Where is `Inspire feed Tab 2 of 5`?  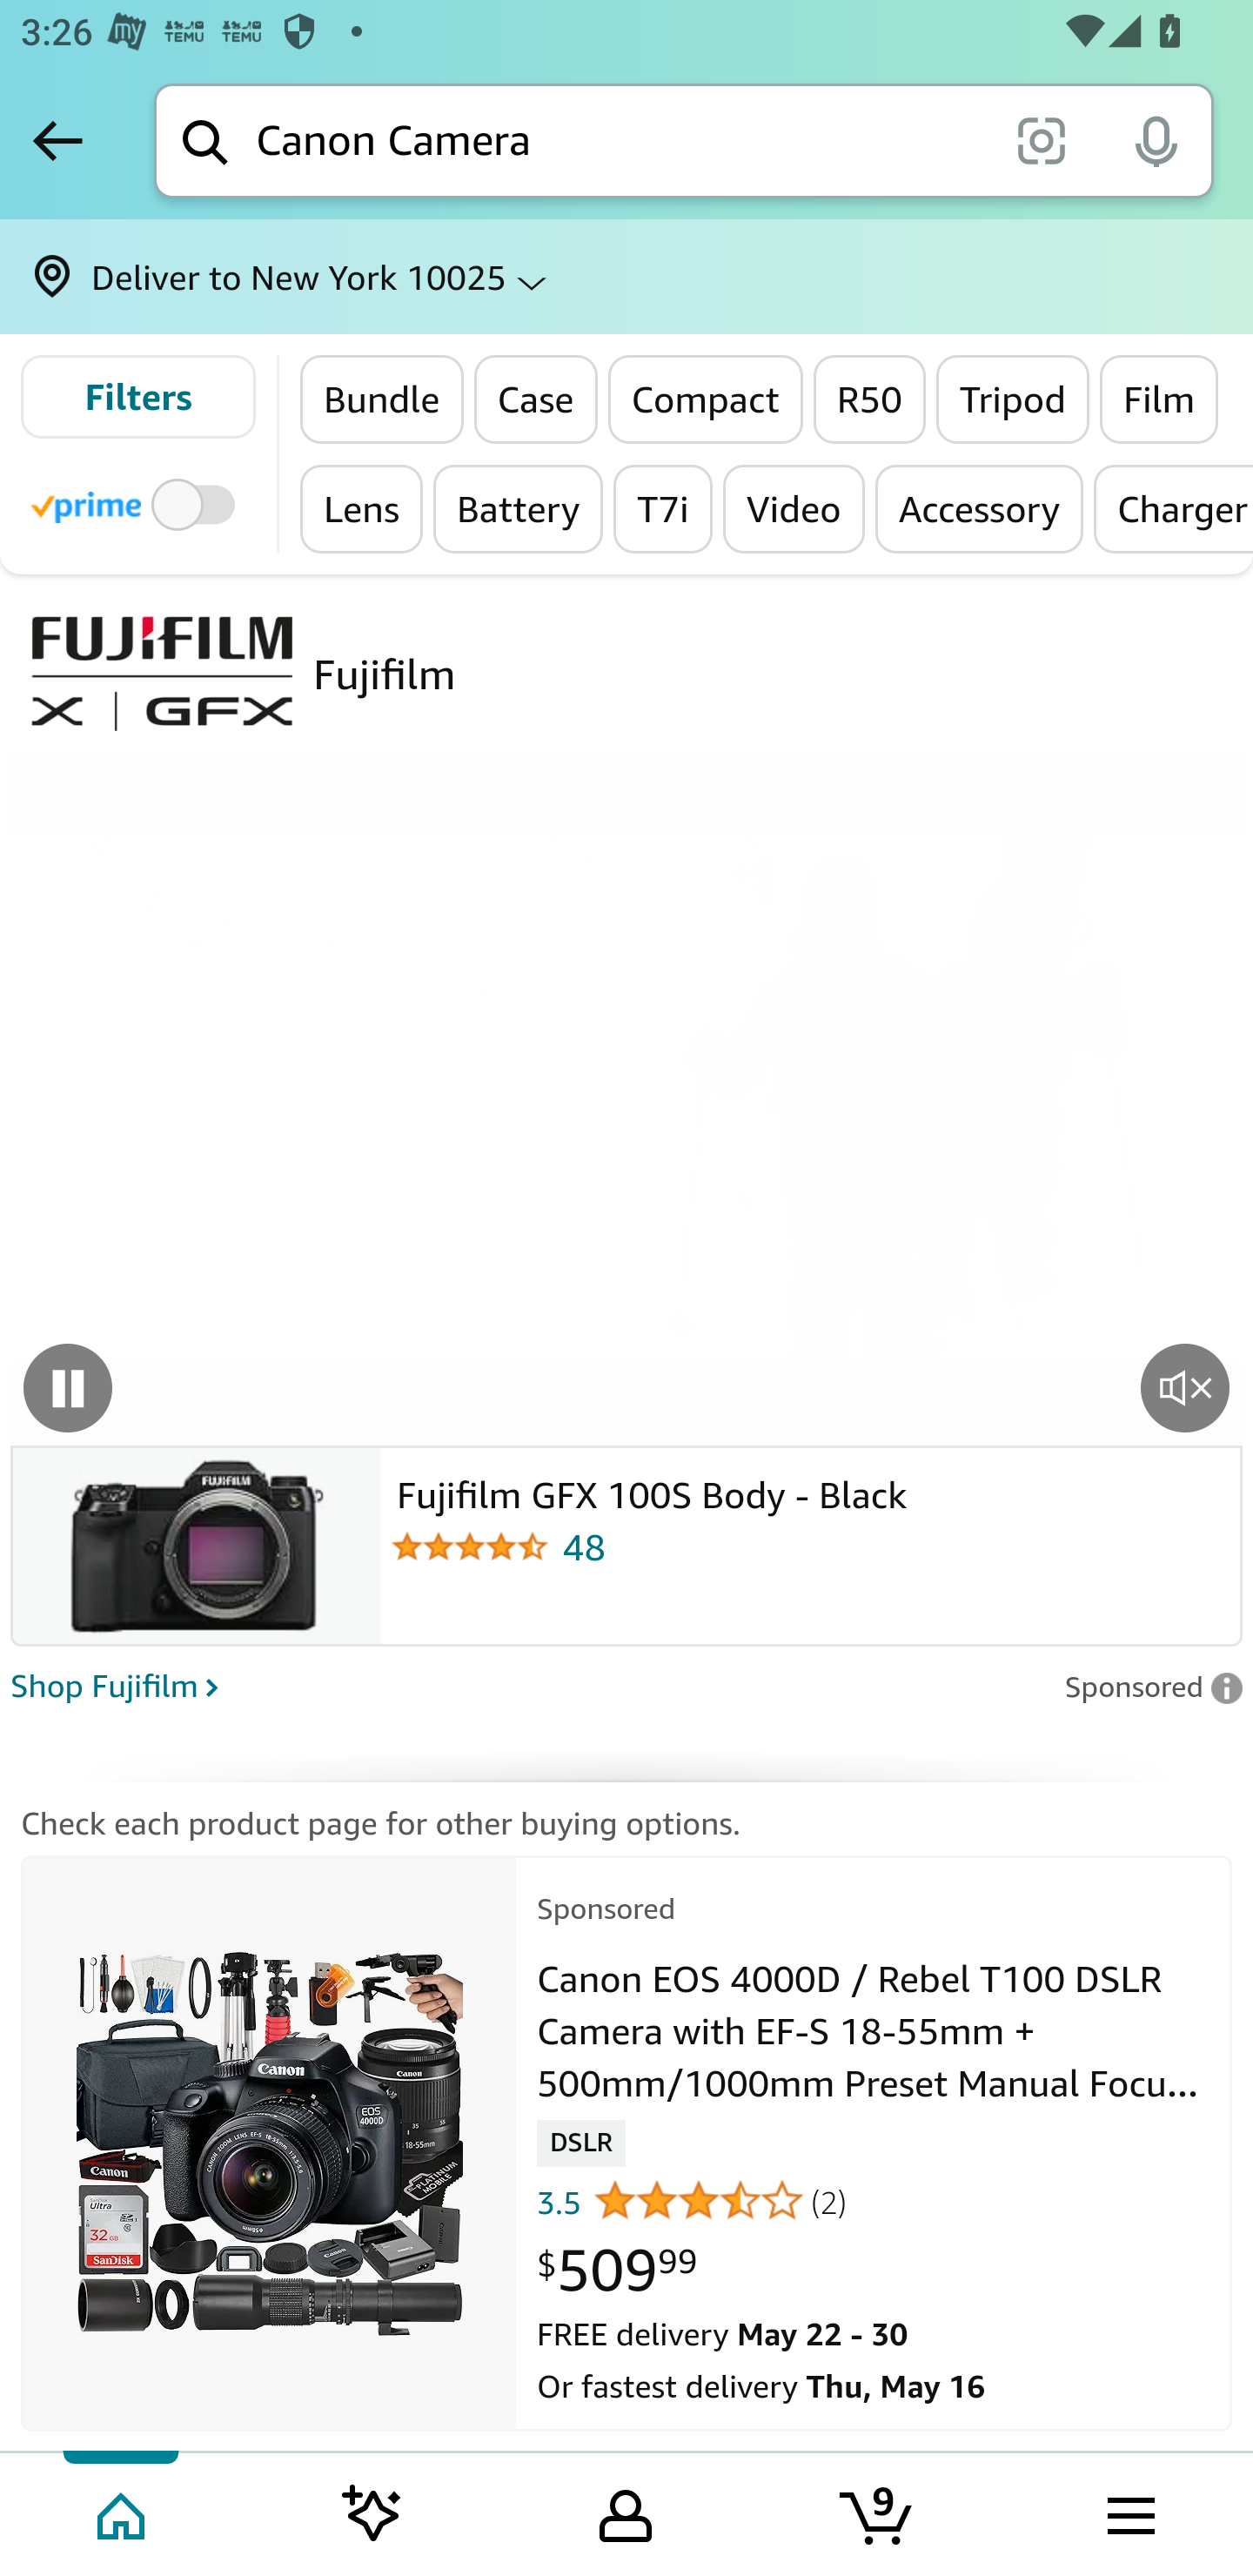
Inspire feed Tab 2 of 5 is located at coordinates (372, 2512).